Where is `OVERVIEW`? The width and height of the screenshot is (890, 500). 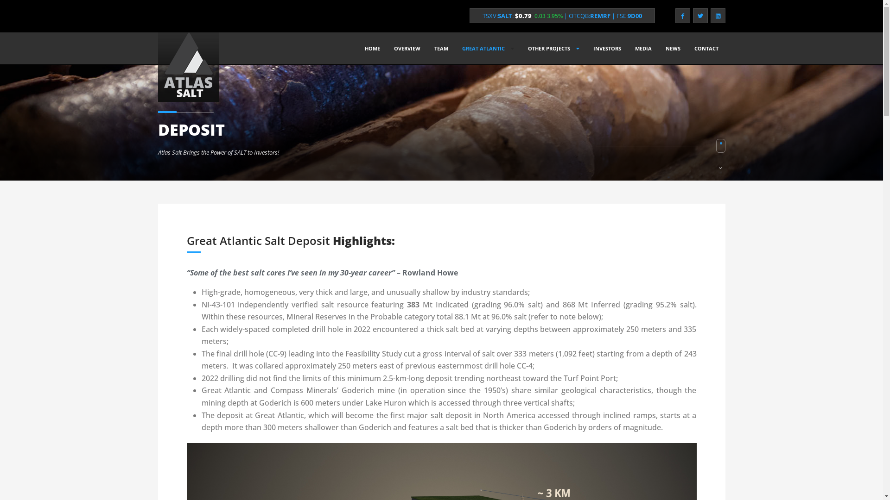
OVERVIEW is located at coordinates (407, 49).